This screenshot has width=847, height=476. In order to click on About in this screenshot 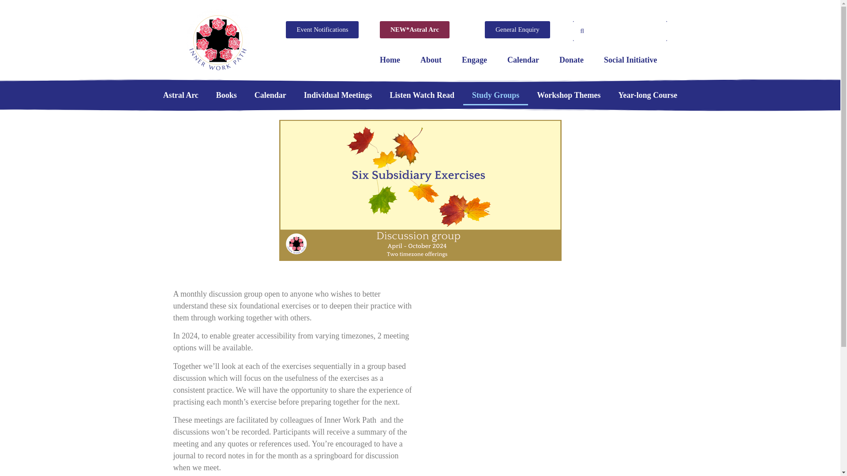, I will do `click(431, 60)`.